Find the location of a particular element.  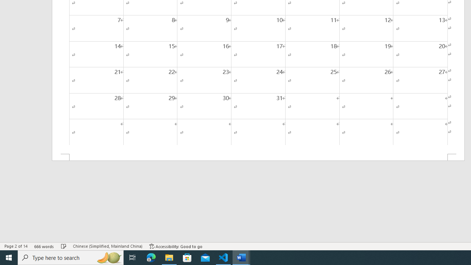

Type here to search is located at coordinates (71, 258).